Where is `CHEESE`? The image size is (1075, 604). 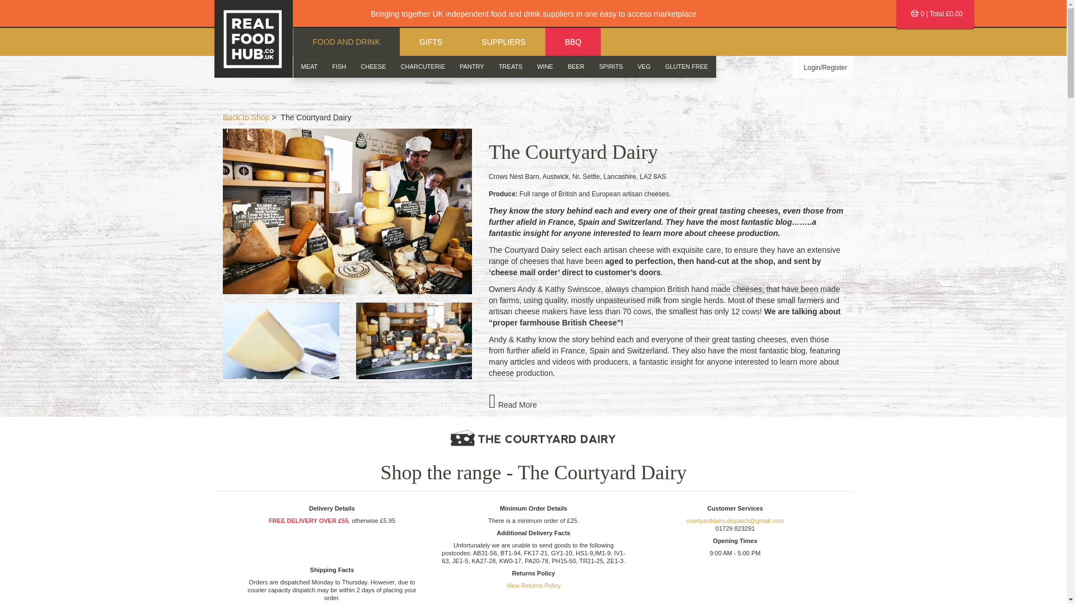 CHEESE is located at coordinates (373, 67).